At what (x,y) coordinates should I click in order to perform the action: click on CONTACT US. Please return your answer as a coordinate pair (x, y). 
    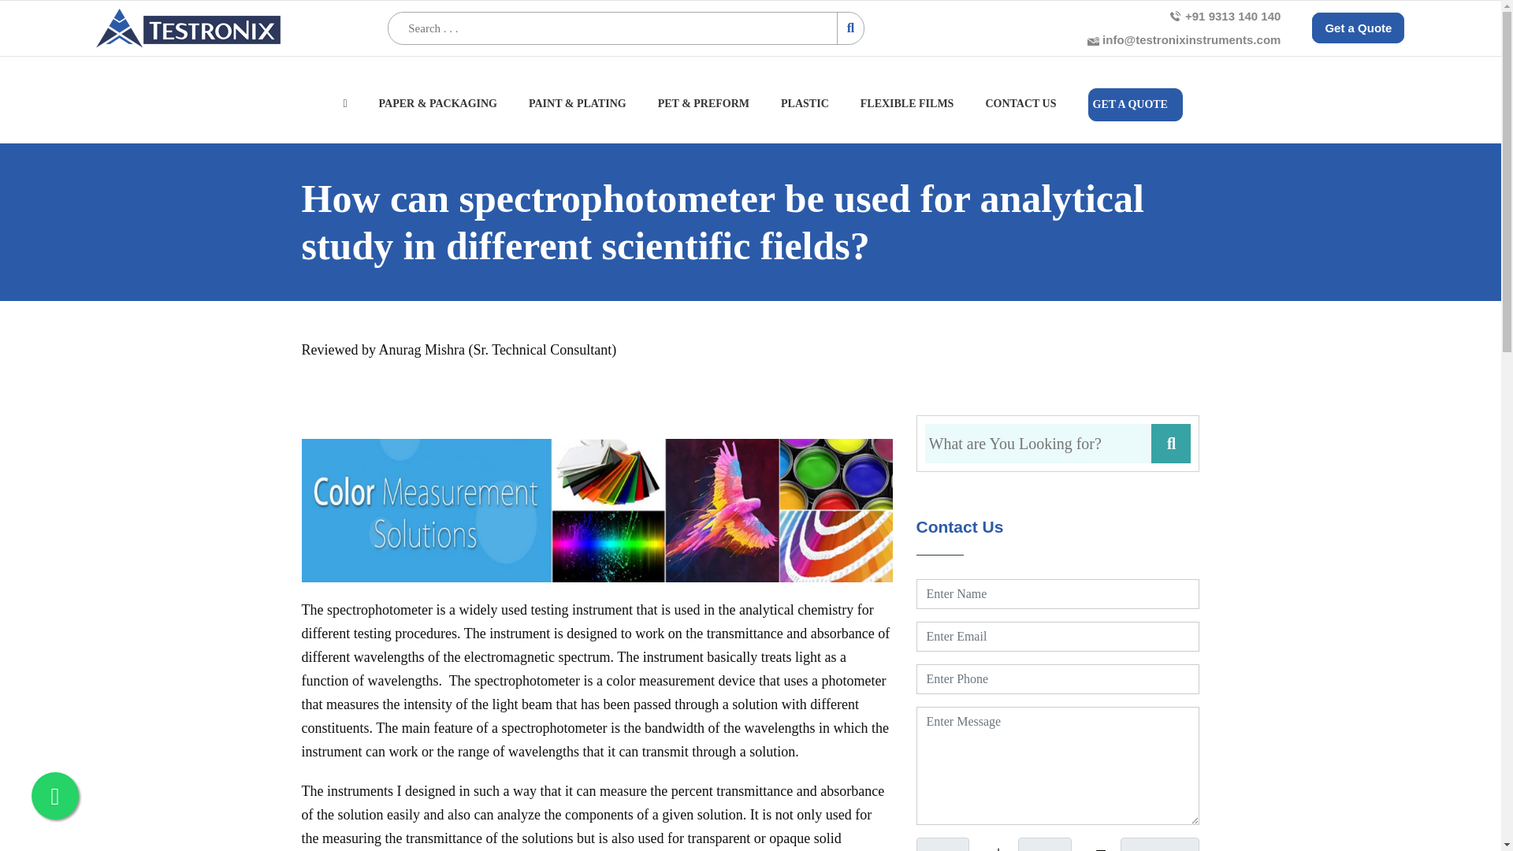
    Looking at the image, I should click on (1019, 112).